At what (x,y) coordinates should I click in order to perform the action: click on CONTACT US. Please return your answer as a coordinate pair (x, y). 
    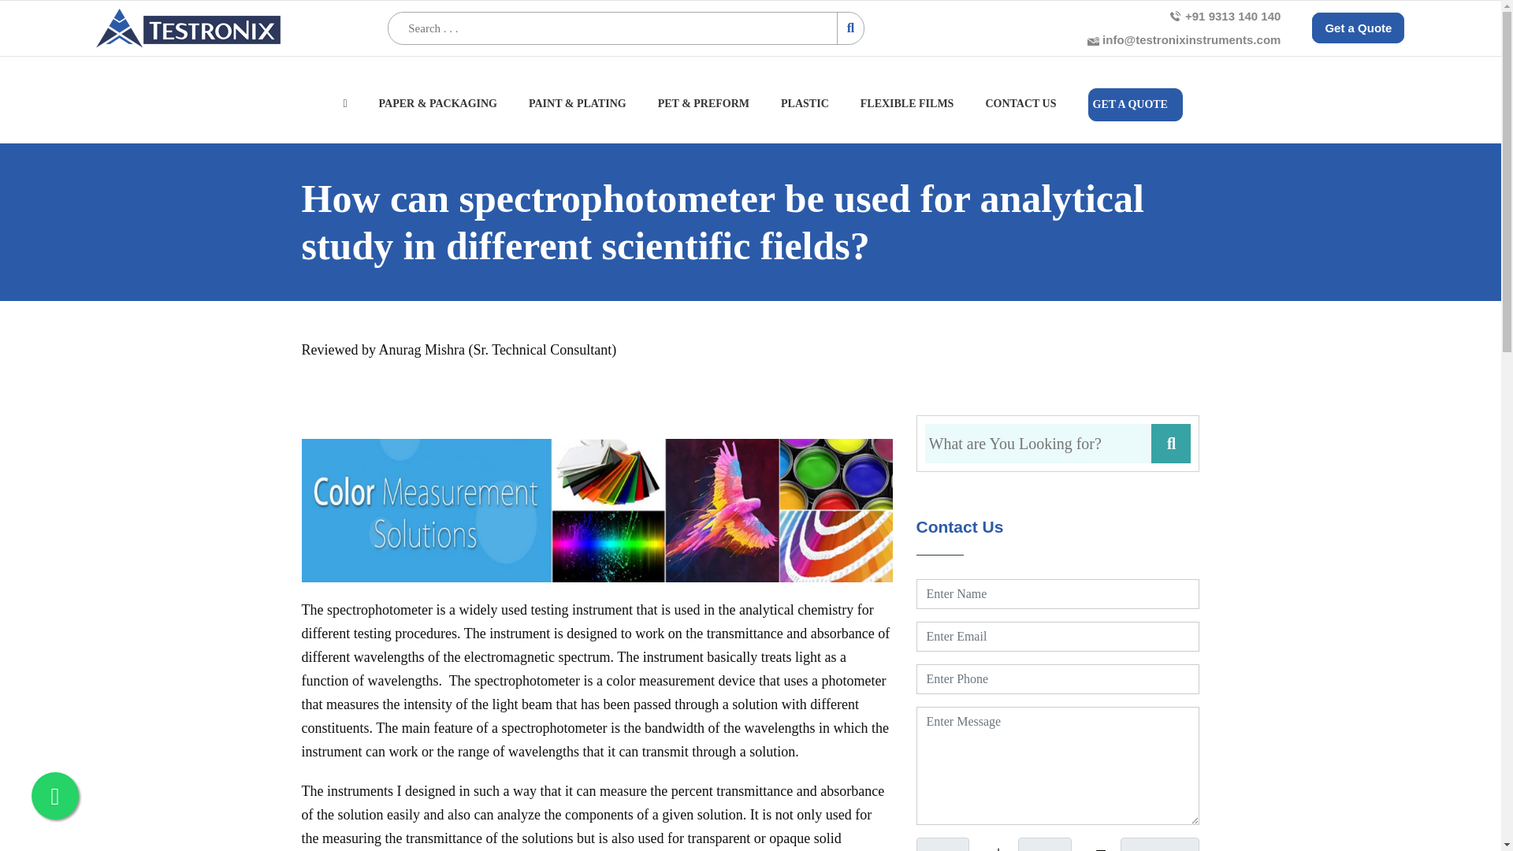
    Looking at the image, I should click on (1019, 112).